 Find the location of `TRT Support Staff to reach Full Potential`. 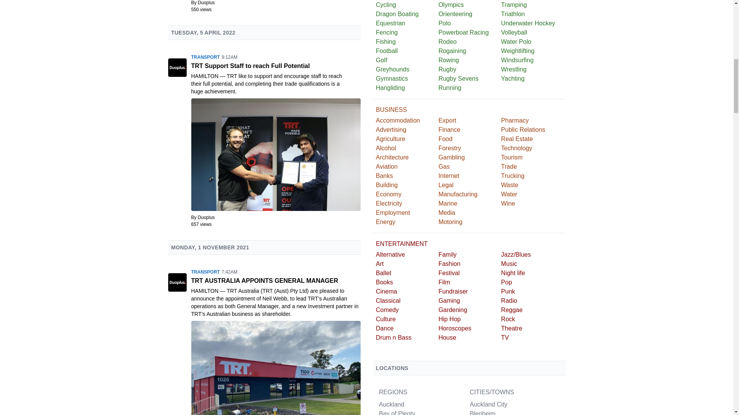

TRT Support Staff to reach Full Potential is located at coordinates (276, 66).